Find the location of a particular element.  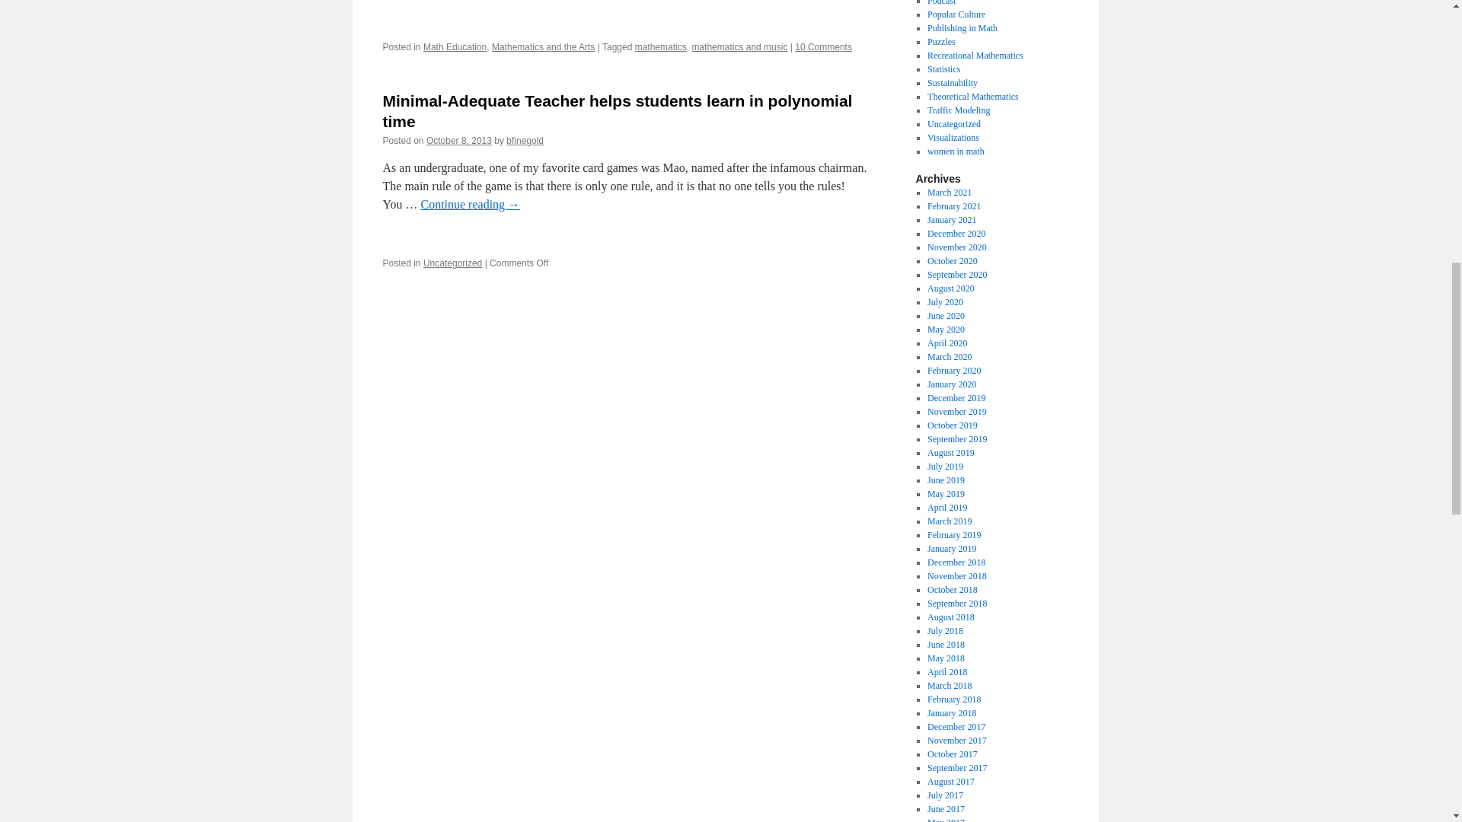

Mathematics and the Arts is located at coordinates (543, 47).